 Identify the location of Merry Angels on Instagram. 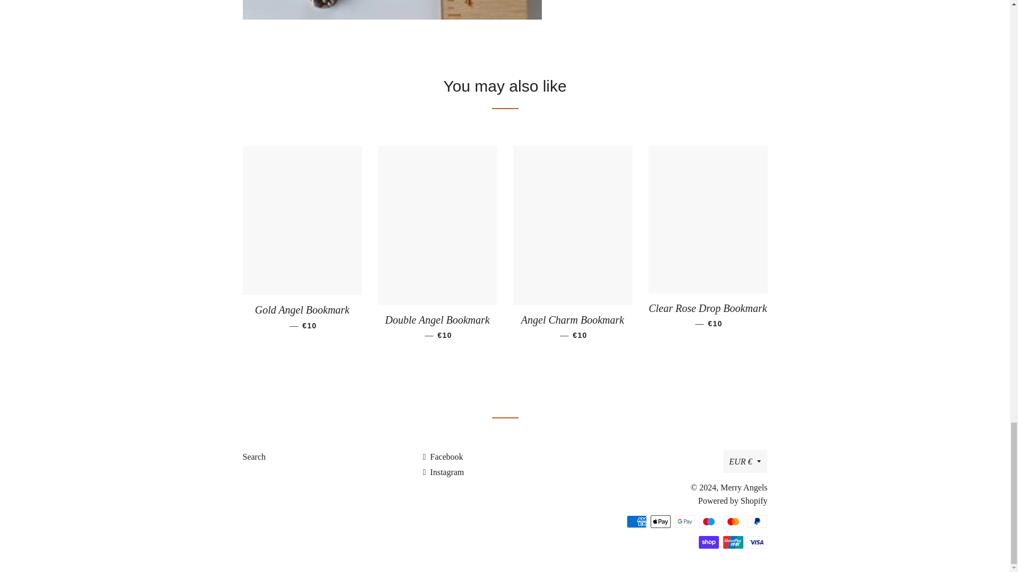
(443, 472).